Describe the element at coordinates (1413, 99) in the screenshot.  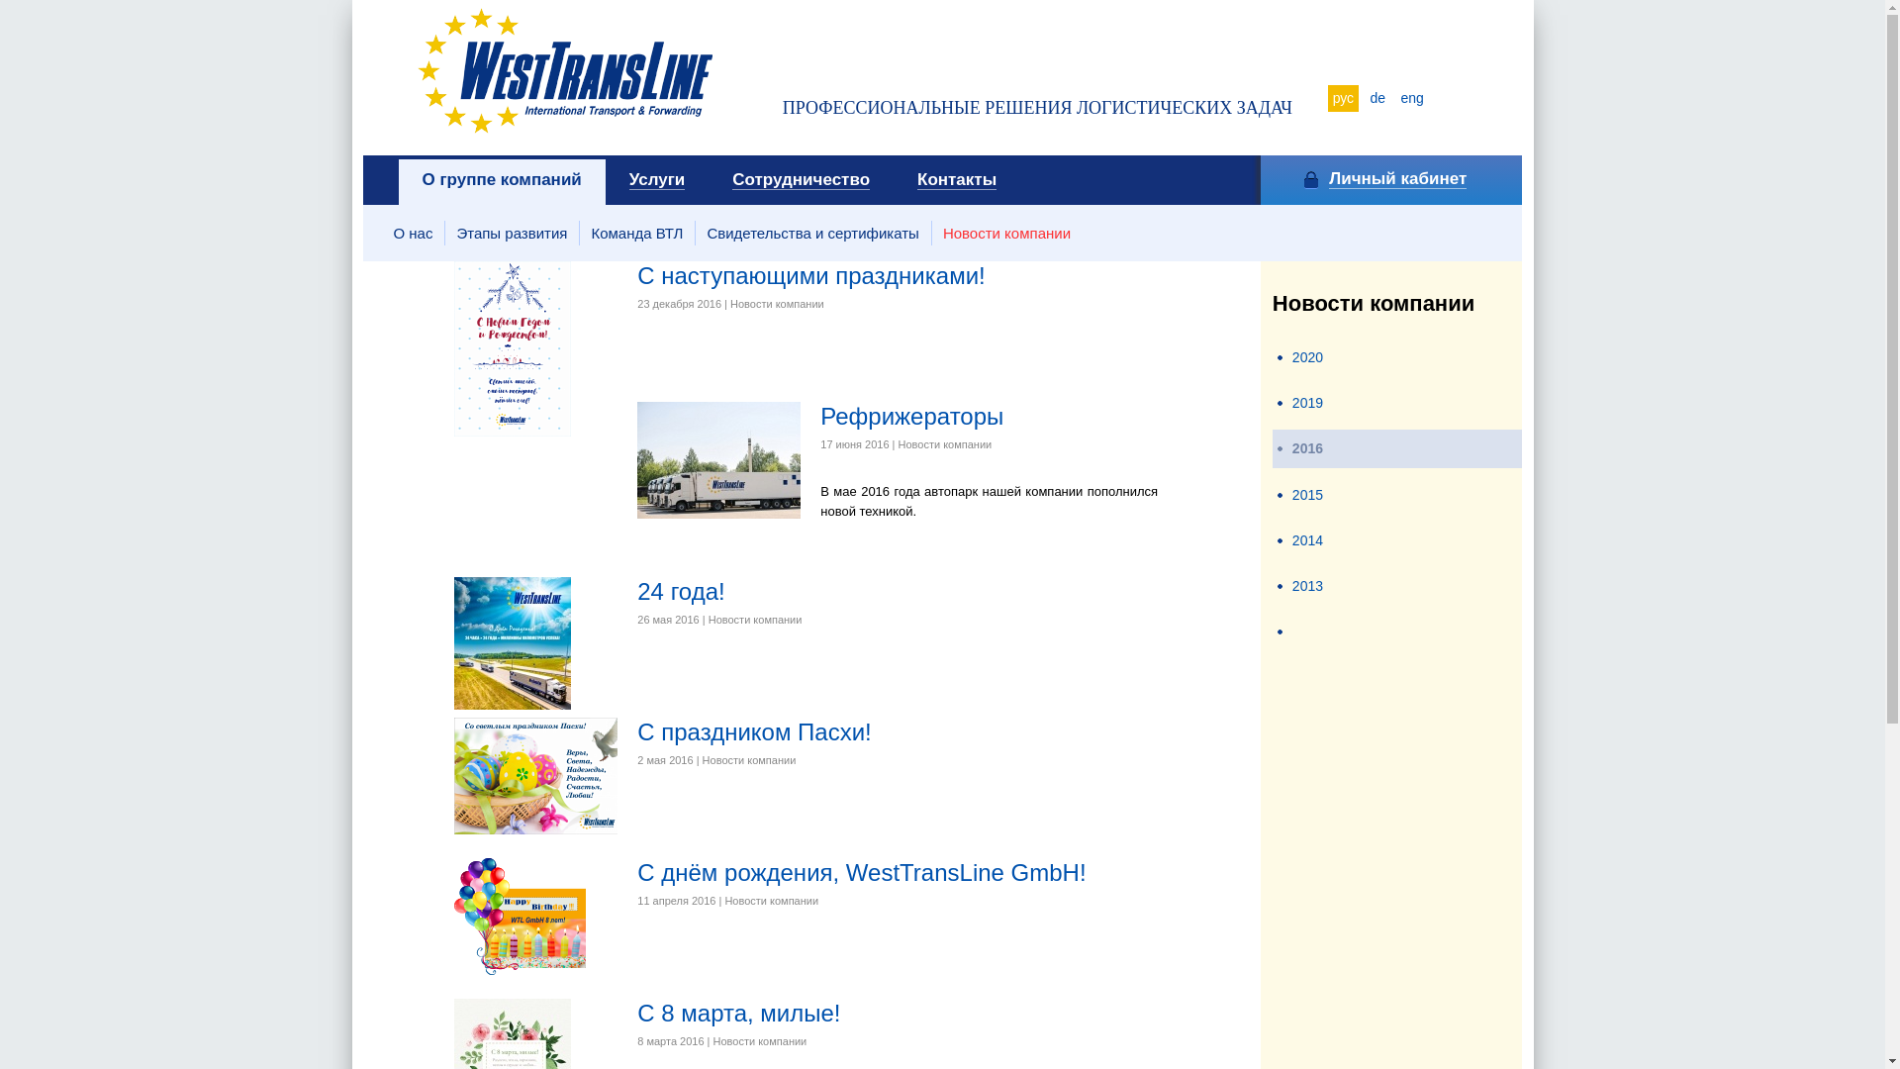
I see `eng` at that location.